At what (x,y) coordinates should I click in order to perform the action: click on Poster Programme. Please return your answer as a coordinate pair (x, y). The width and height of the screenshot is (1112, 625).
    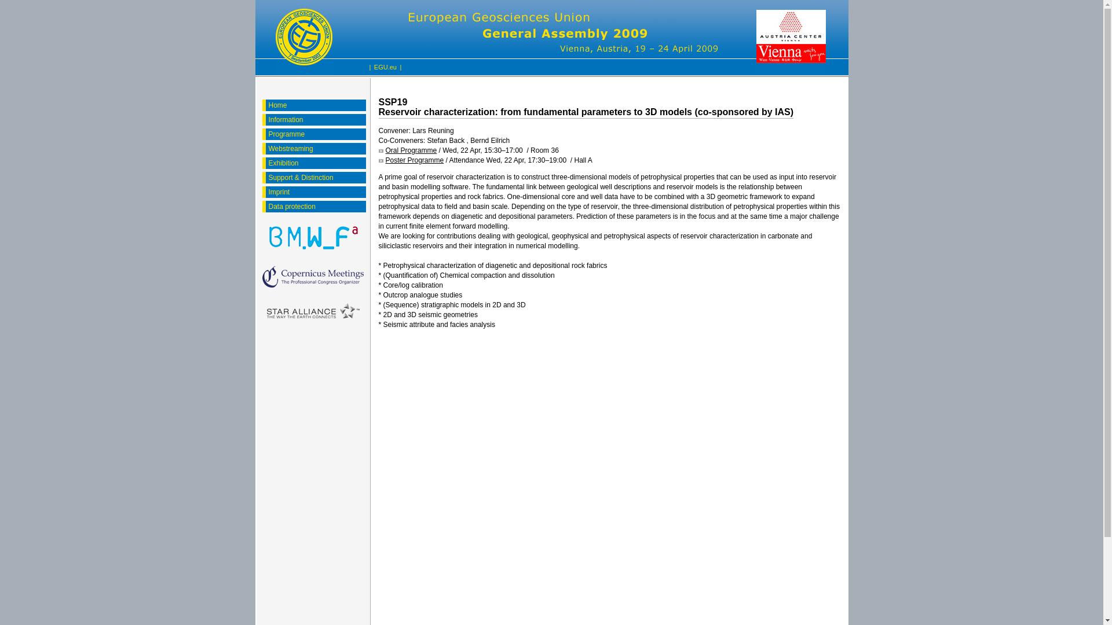
    Looking at the image, I should click on (411, 160).